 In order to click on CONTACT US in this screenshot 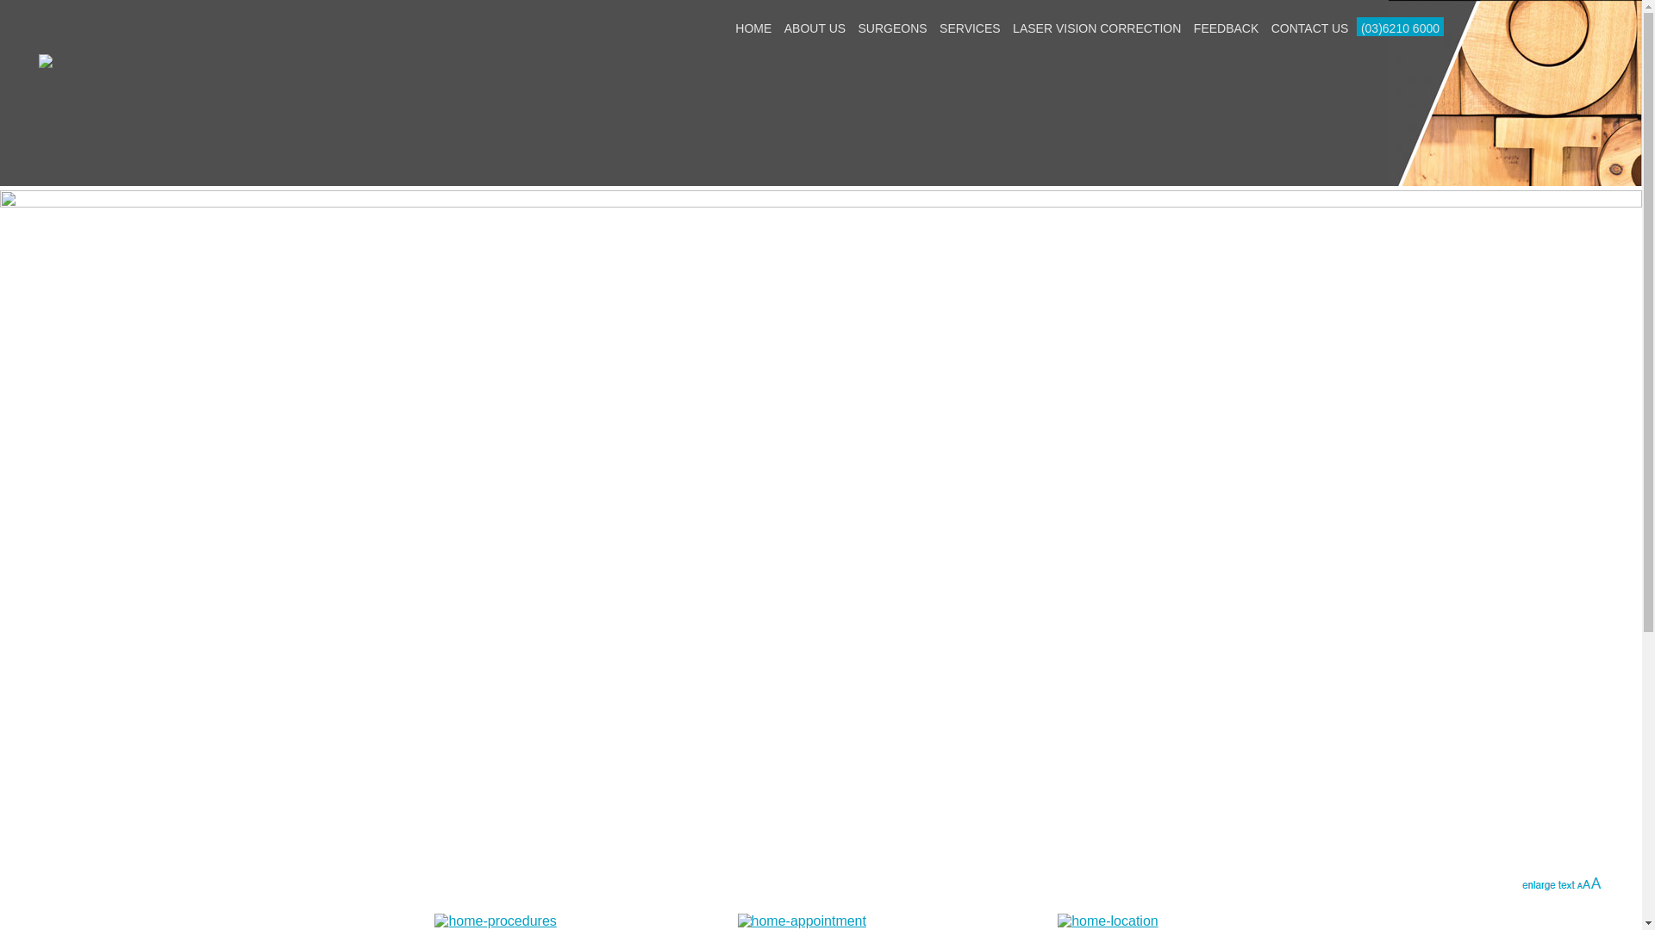, I will do `click(1310, 28)`.